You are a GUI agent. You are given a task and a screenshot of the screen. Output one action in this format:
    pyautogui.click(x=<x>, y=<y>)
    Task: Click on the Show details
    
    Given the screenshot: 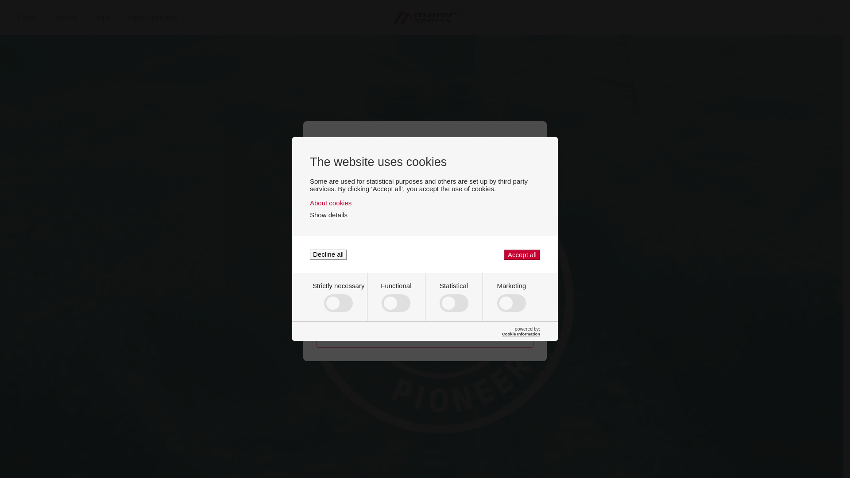 What is the action you would take?
    pyautogui.click(x=328, y=215)
    